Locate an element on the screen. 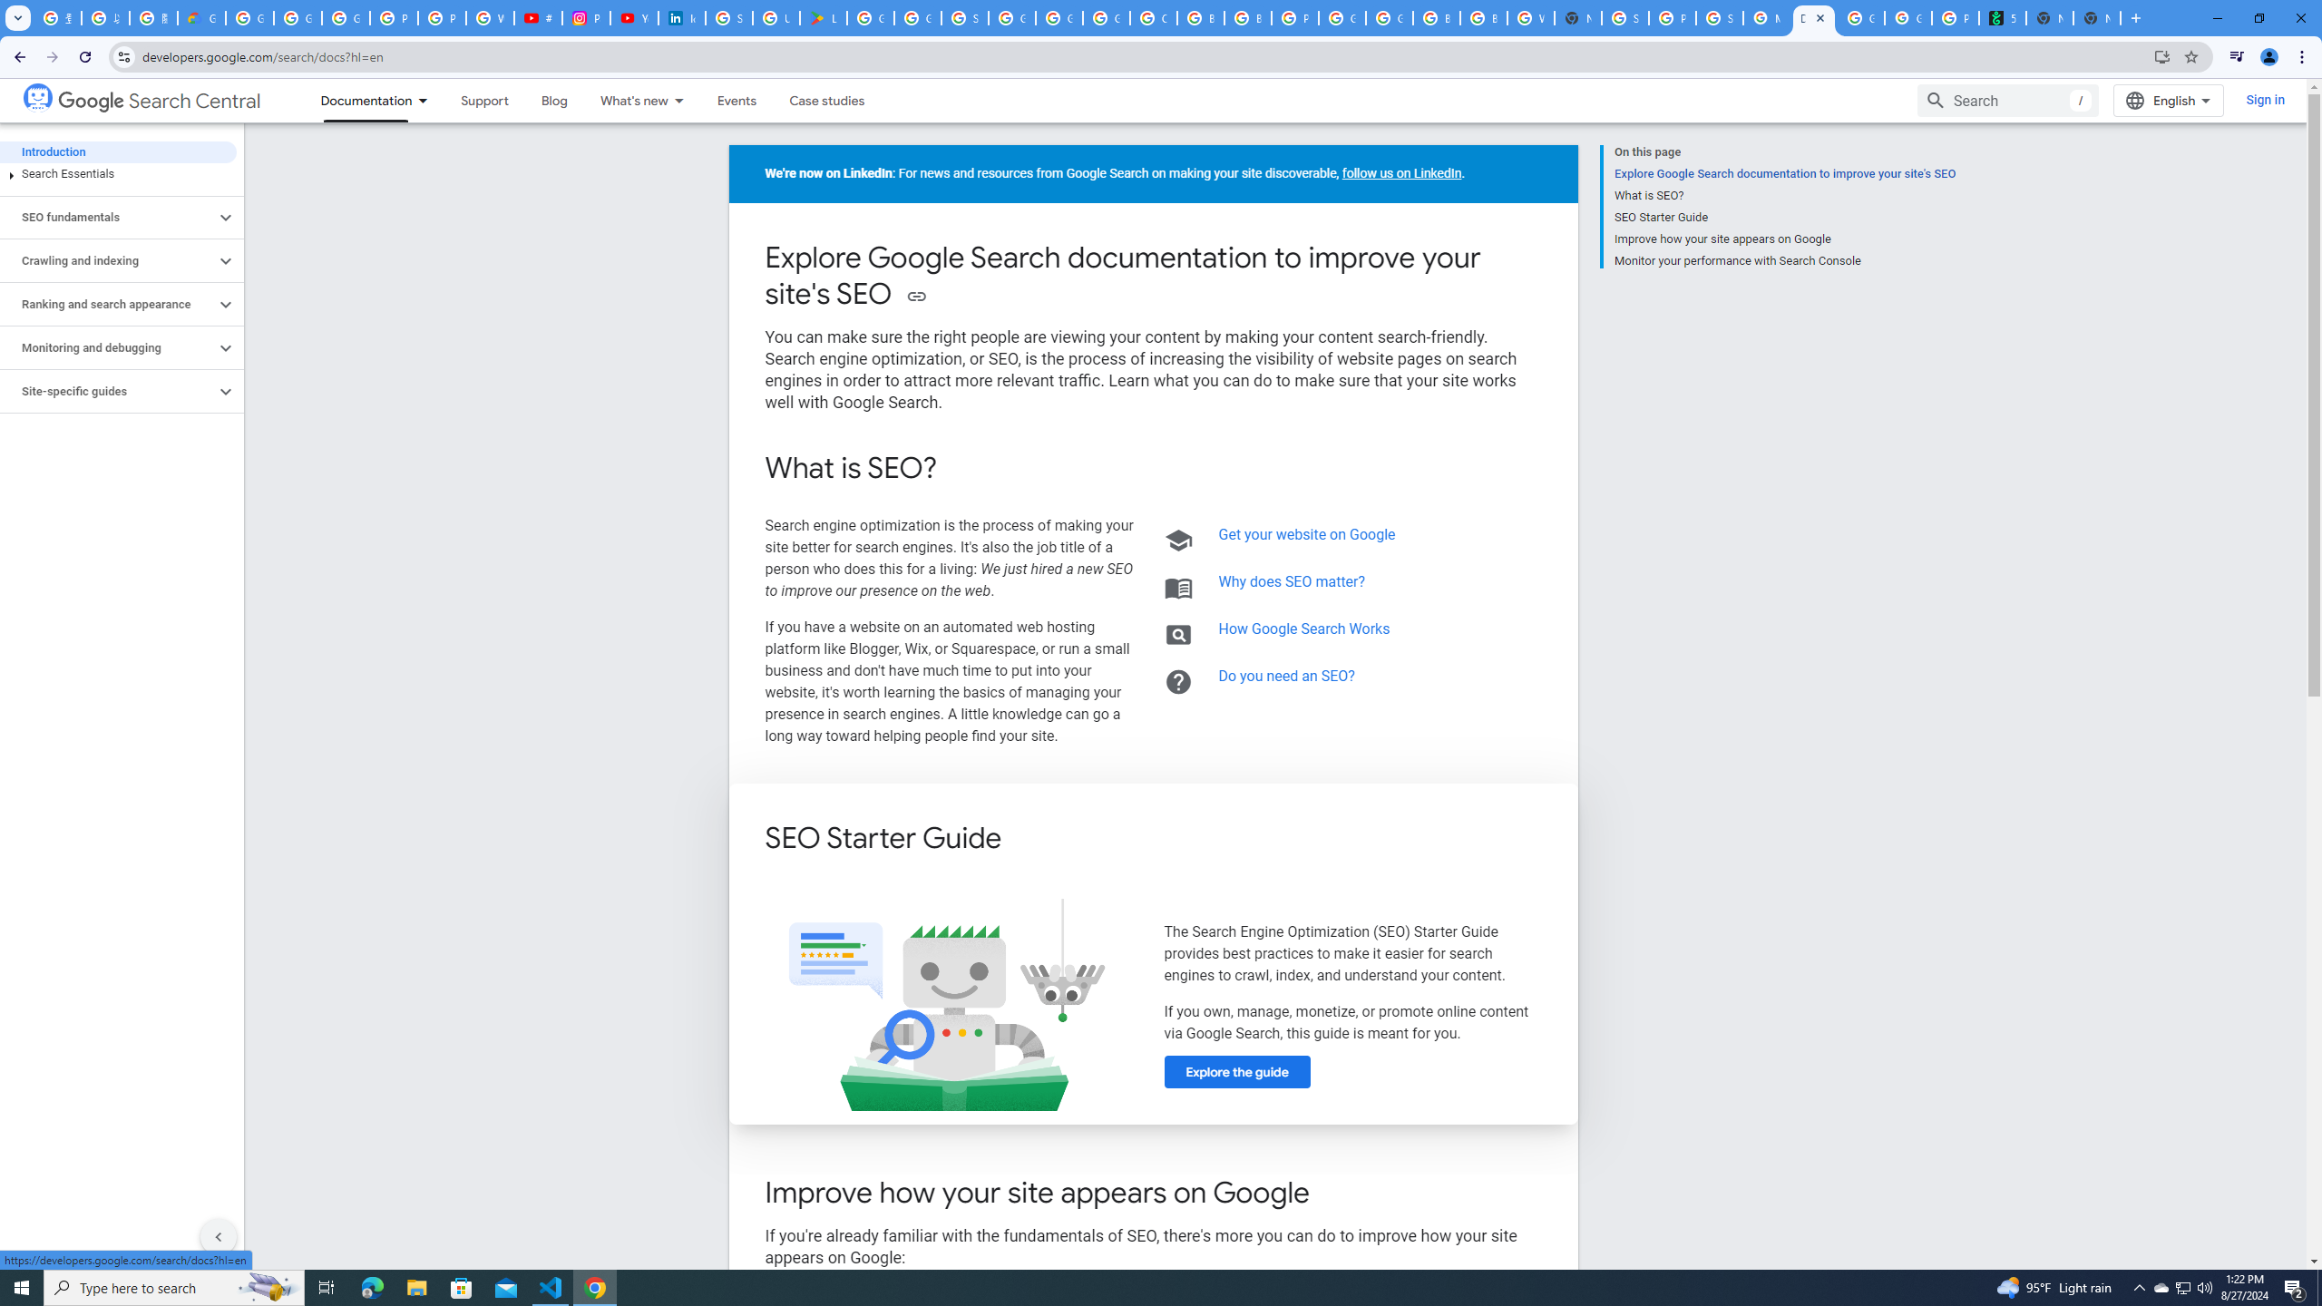 This screenshot has width=2322, height=1306. Monitor your performance with Search Console is located at coordinates (1784, 259).